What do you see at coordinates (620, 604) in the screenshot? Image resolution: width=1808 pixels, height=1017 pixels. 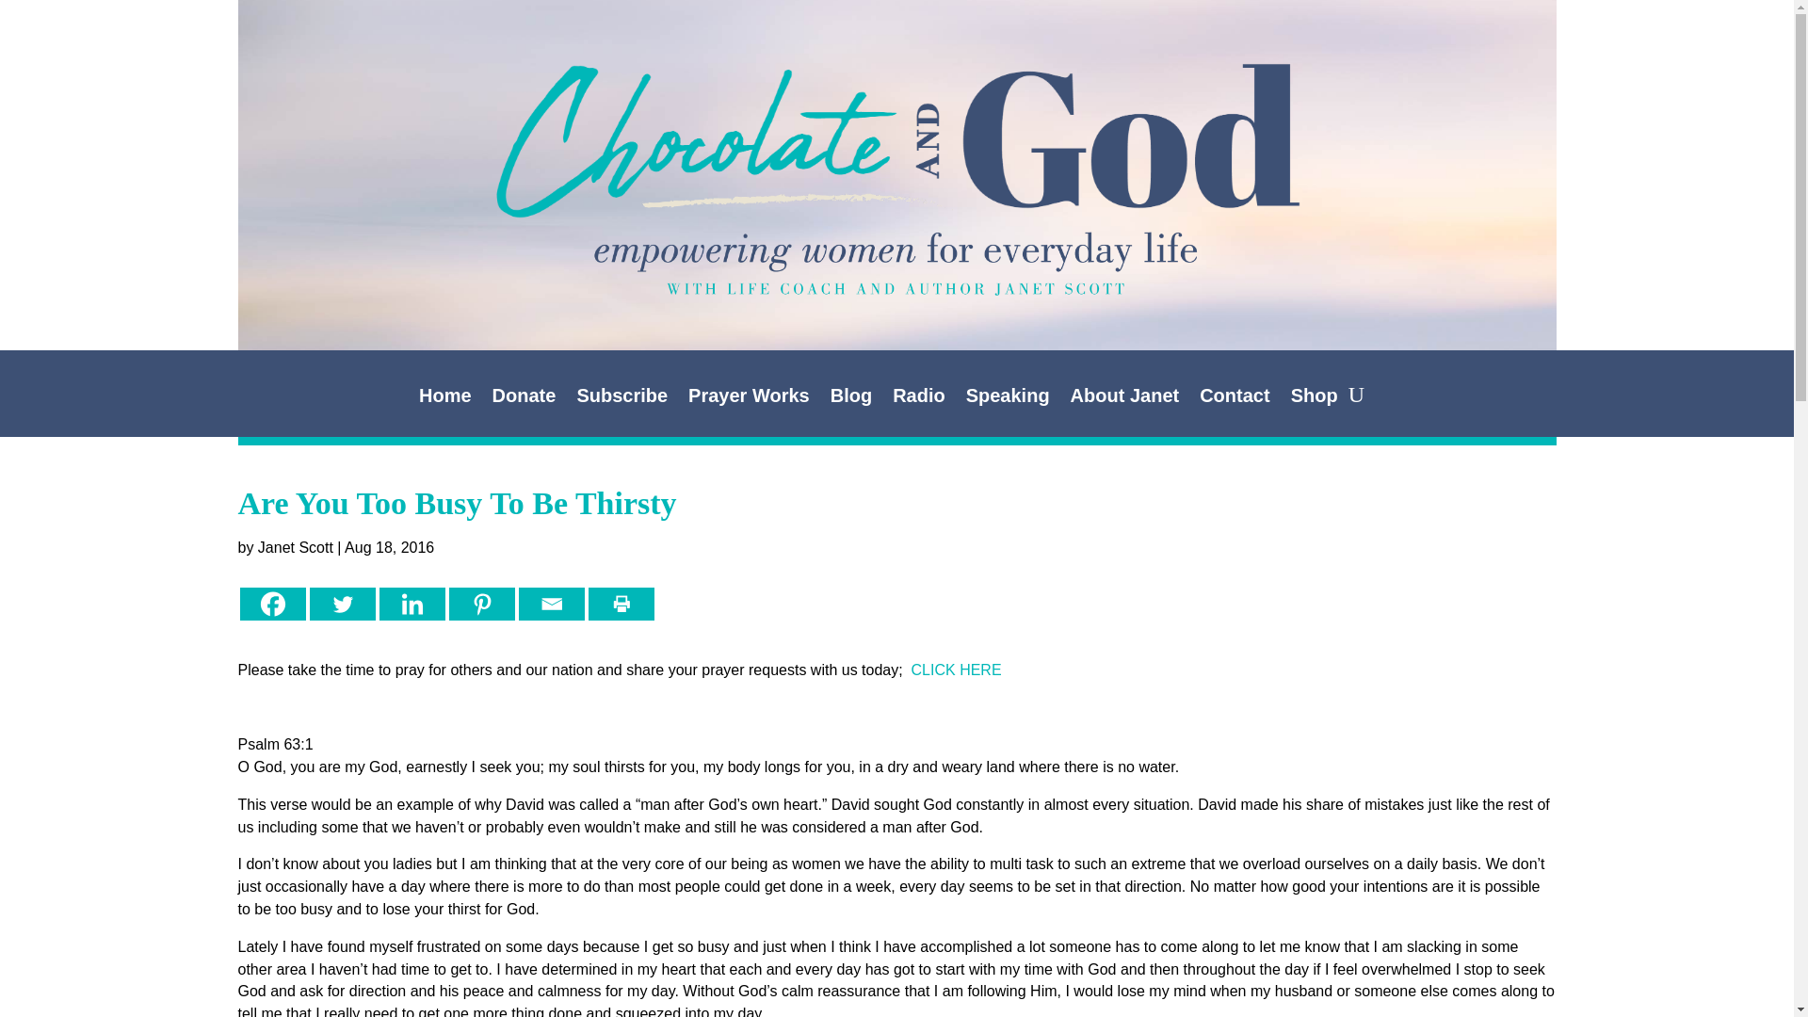 I see `Print` at bounding box center [620, 604].